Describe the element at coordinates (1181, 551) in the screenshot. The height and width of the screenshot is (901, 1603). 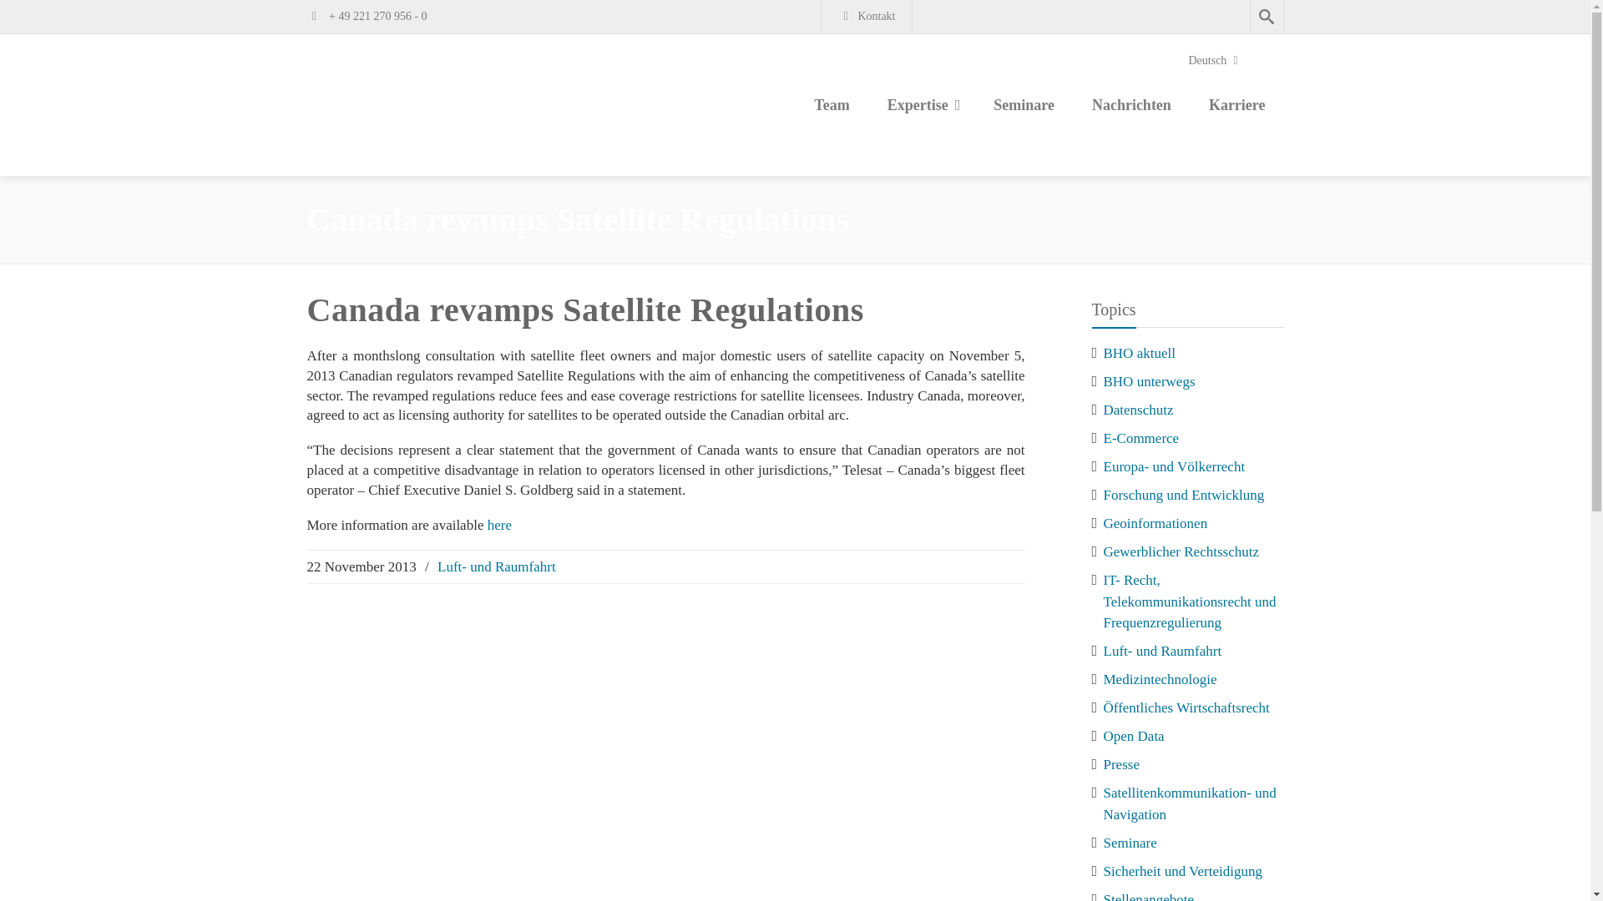
I see `Gewerblicher Rechtsschutz` at that location.